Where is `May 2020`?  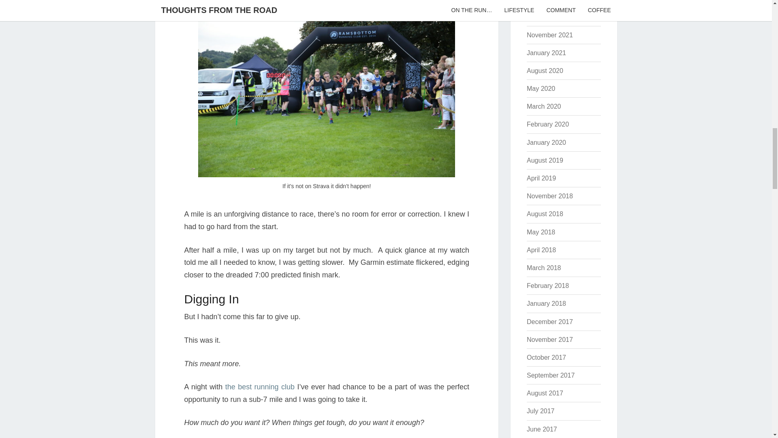 May 2020 is located at coordinates (541, 88).